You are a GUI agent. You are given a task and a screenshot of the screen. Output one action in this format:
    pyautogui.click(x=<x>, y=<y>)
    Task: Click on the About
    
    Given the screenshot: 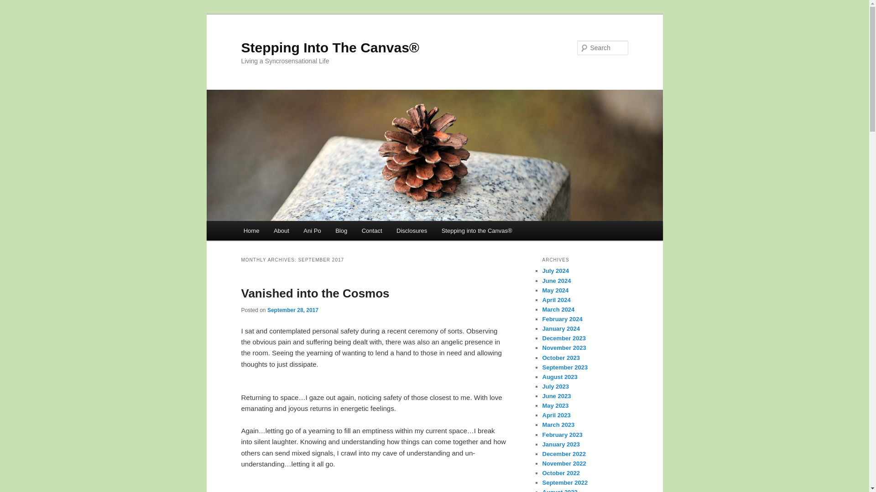 What is the action you would take?
    pyautogui.click(x=281, y=231)
    